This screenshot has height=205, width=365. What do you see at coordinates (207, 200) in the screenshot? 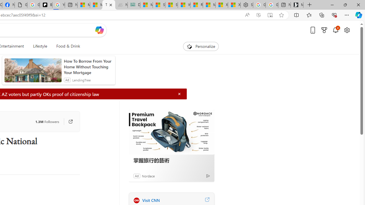
I see `Visit CNN website` at bounding box center [207, 200].